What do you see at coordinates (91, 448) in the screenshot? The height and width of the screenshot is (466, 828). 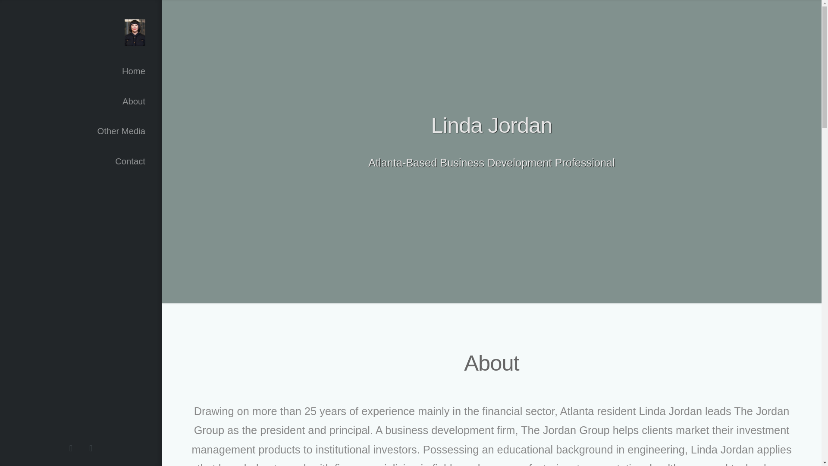 I see `My LinkedIn account` at bounding box center [91, 448].